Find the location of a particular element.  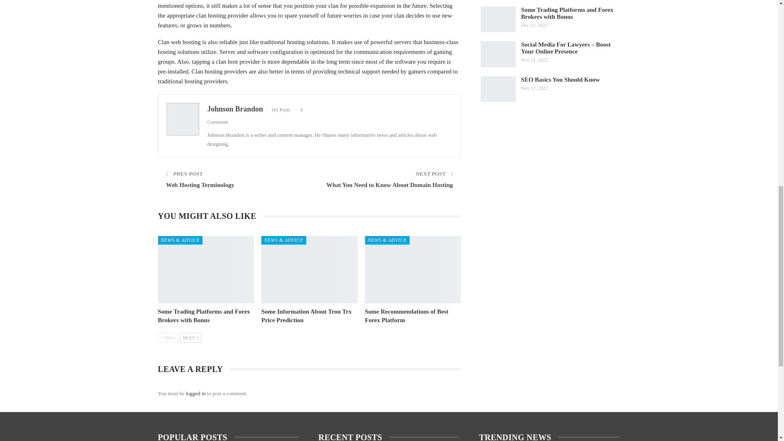

Johnson Brandon is located at coordinates (235, 109).